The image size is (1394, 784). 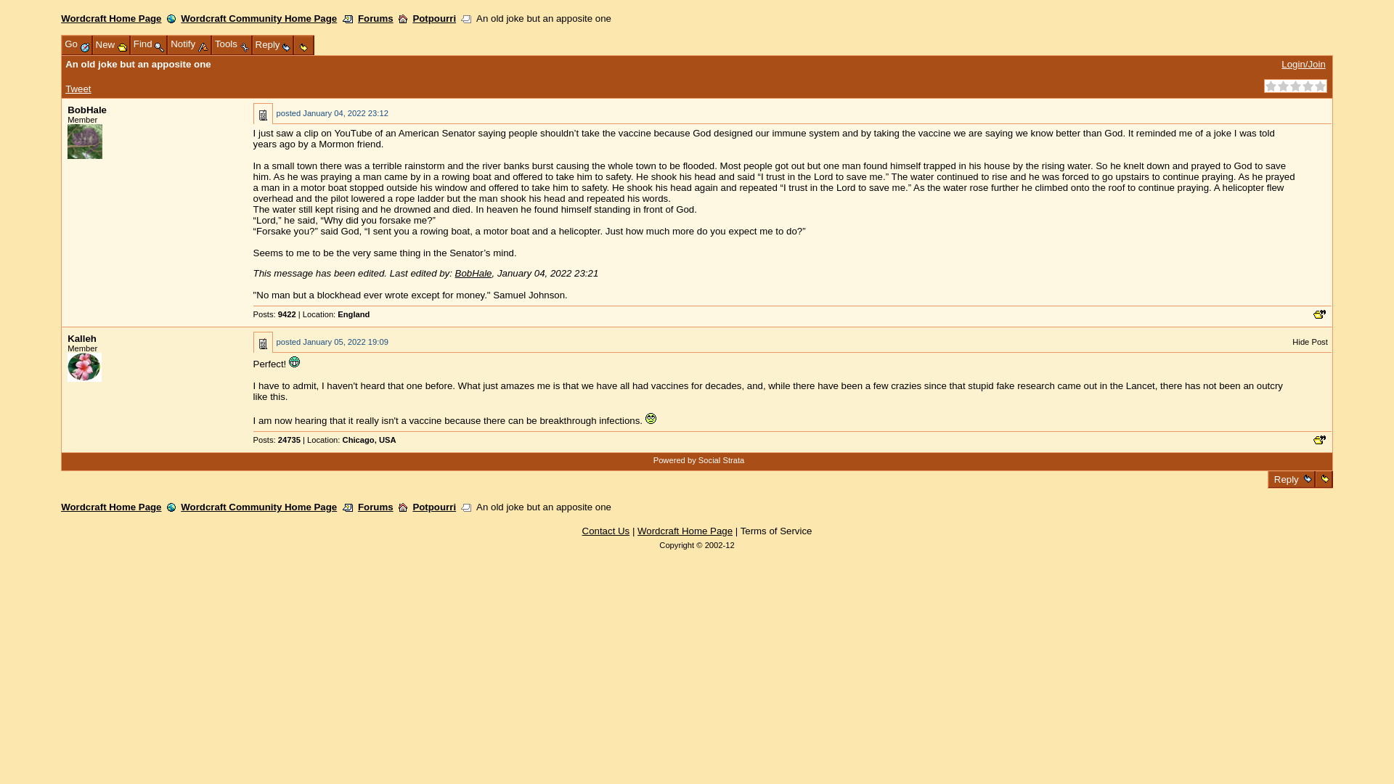 What do you see at coordinates (1318, 314) in the screenshot?
I see `Reply With Quote` at bounding box center [1318, 314].